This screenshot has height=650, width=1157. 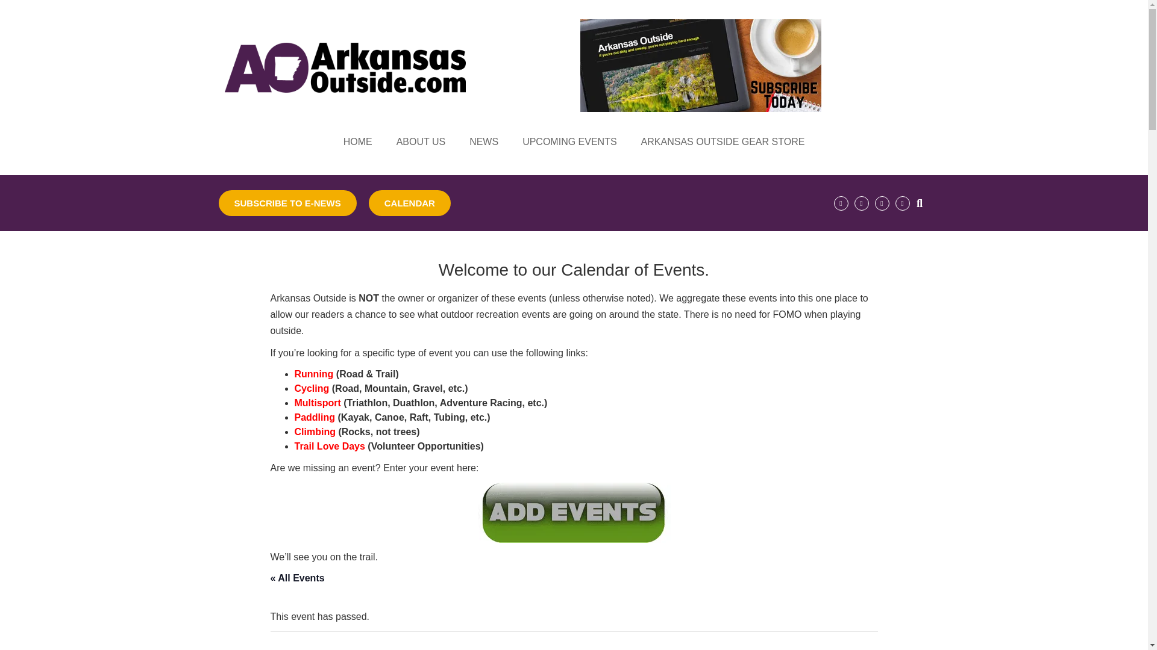 I want to click on Paddling, so click(x=315, y=417).